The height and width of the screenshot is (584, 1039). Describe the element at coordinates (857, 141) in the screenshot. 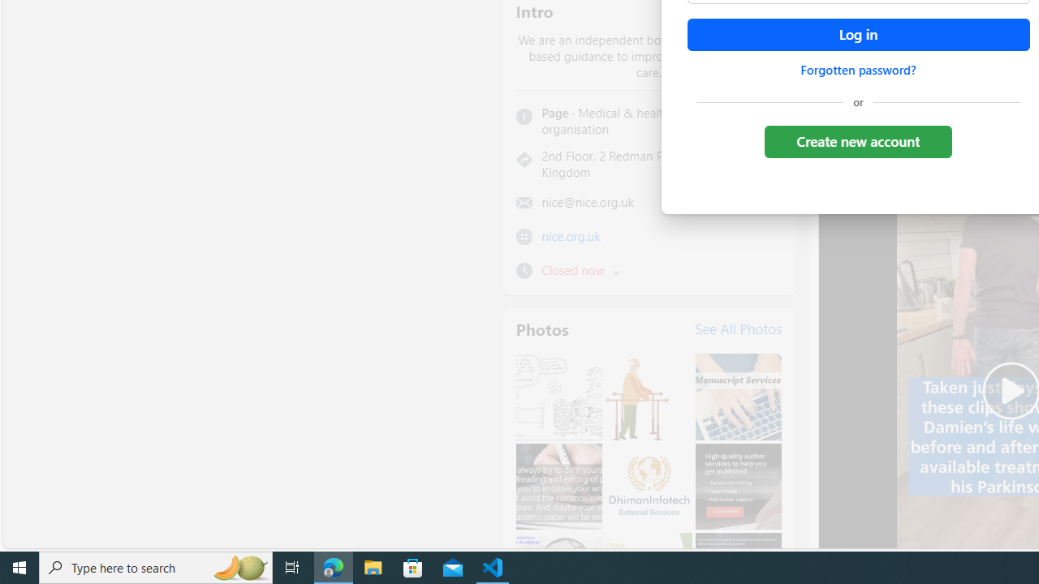

I see `Create new account` at that location.